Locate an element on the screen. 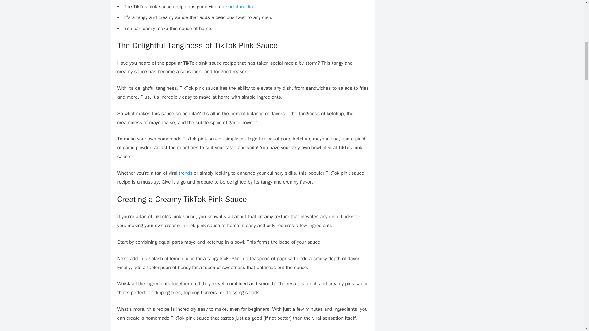 This screenshot has height=331, width=589. social media is located at coordinates (239, 7).